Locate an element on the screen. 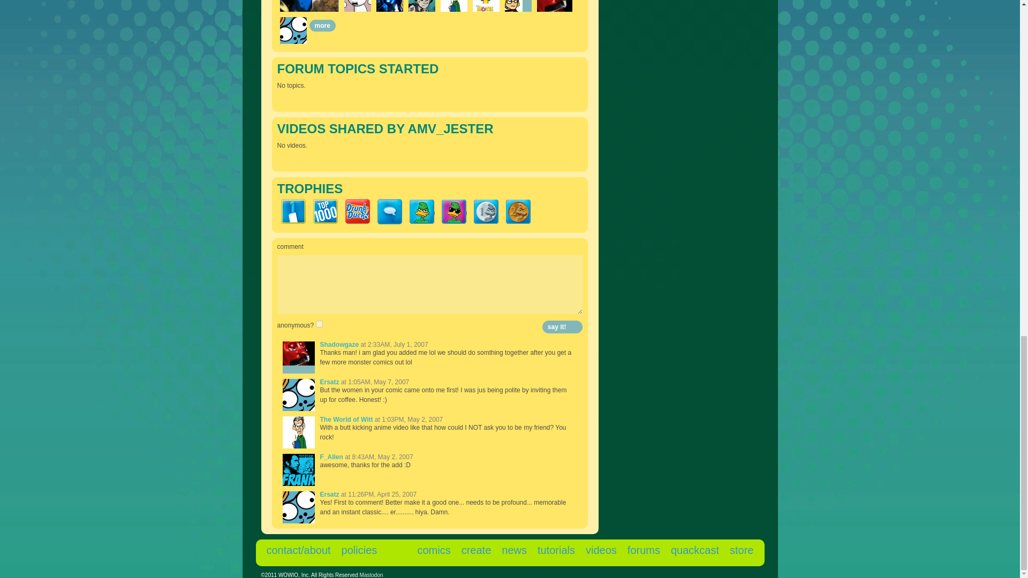  dgriff13 is located at coordinates (421, 5).